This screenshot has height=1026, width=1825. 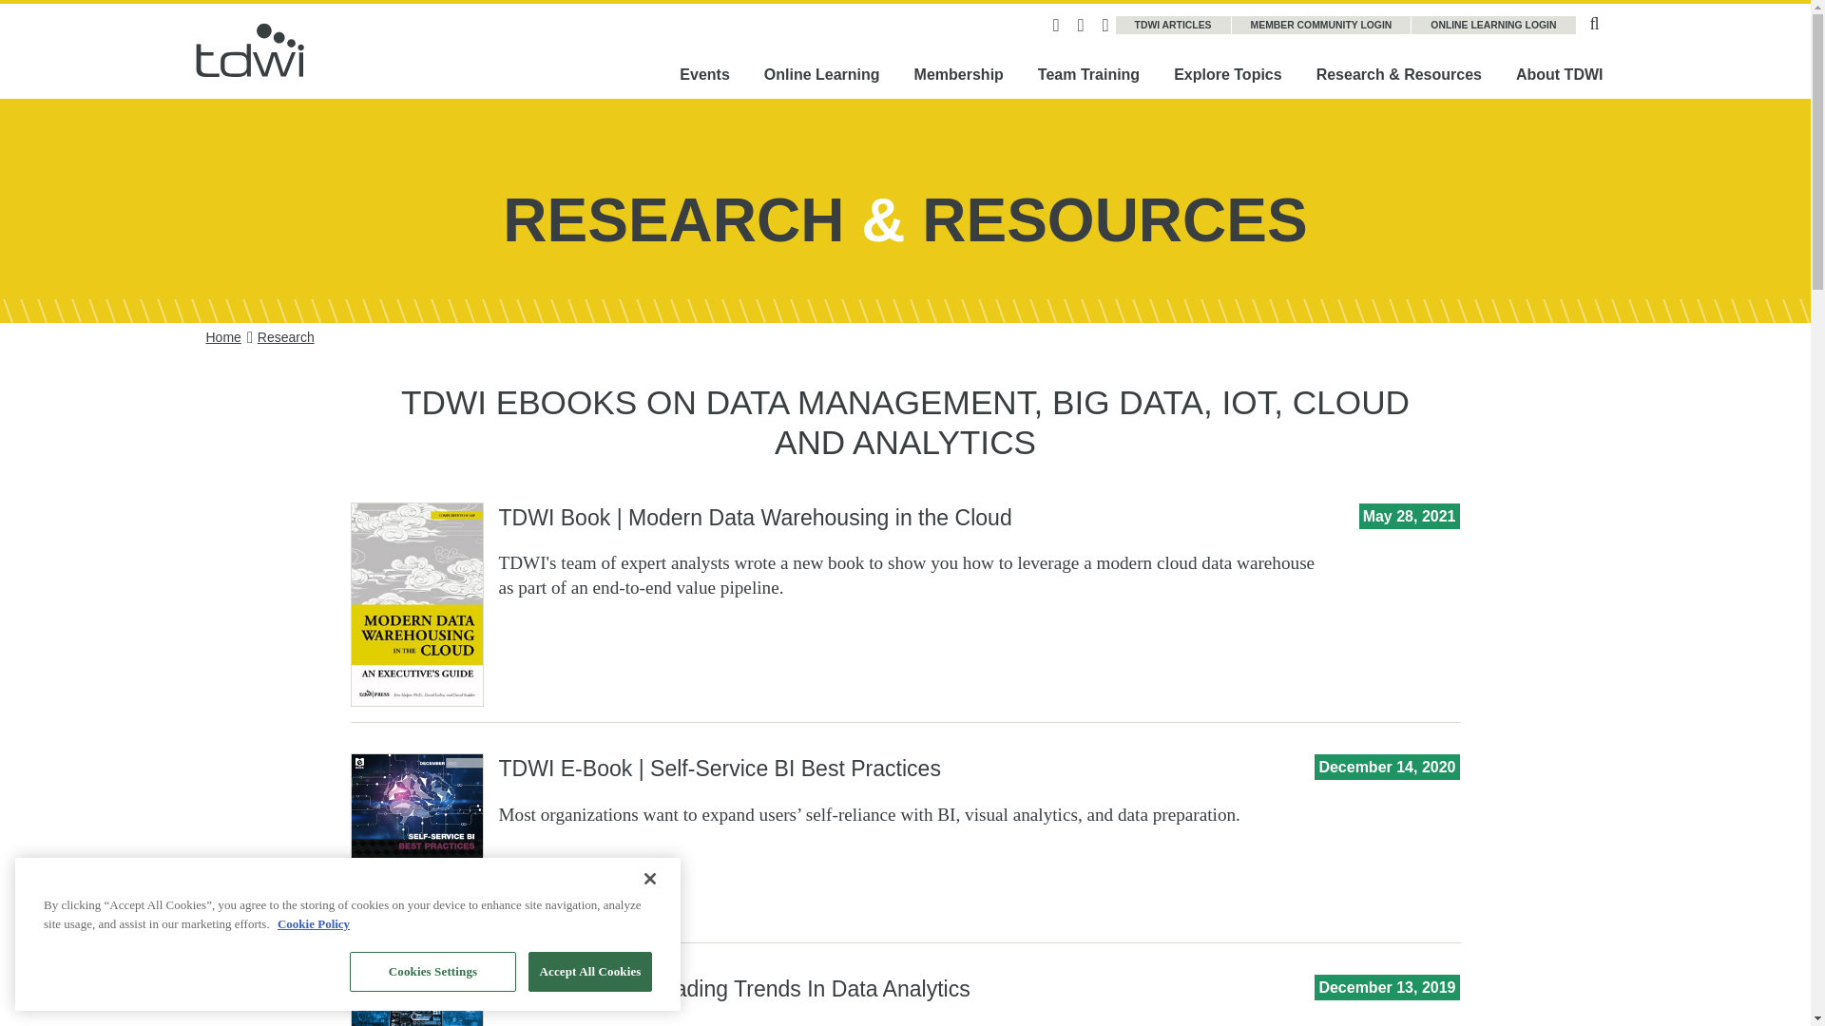 I want to click on TDWI ARTICLES, so click(x=1173, y=25).